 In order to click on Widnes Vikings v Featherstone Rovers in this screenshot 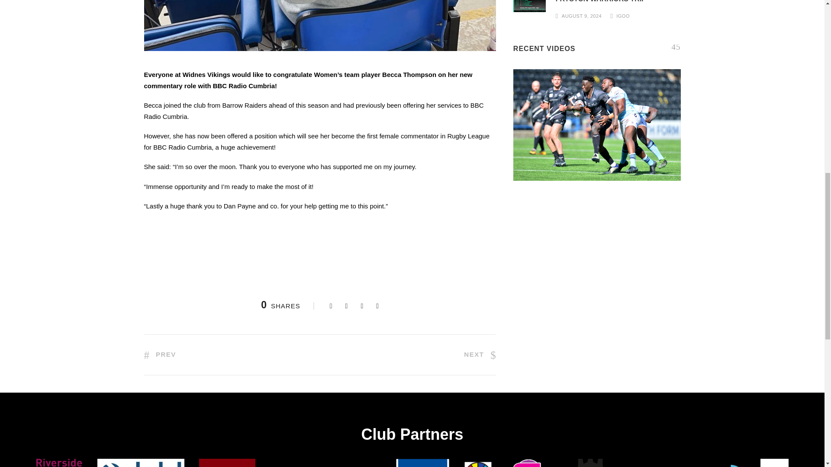, I will do `click(597, 125)`.